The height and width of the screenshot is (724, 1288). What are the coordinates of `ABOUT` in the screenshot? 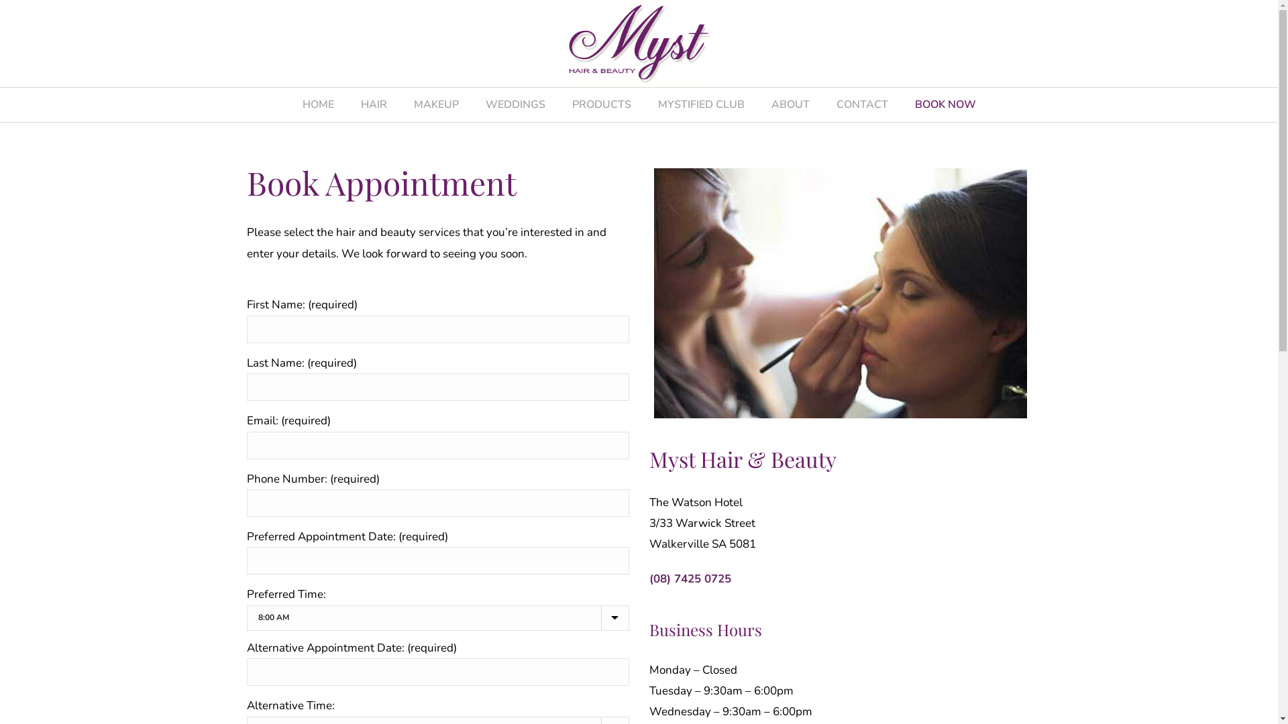 It's located at (790, 105).